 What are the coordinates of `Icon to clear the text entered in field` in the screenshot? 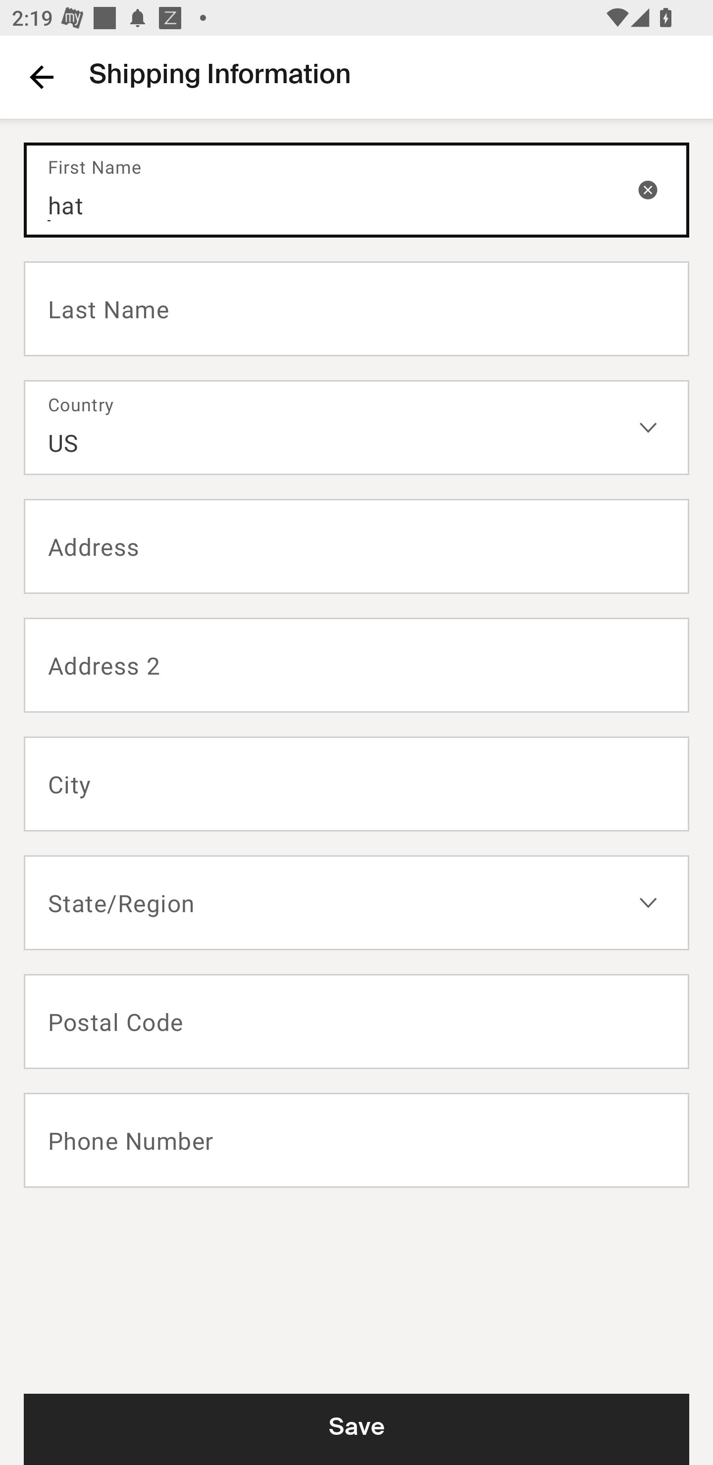 It's located at (648, 189).